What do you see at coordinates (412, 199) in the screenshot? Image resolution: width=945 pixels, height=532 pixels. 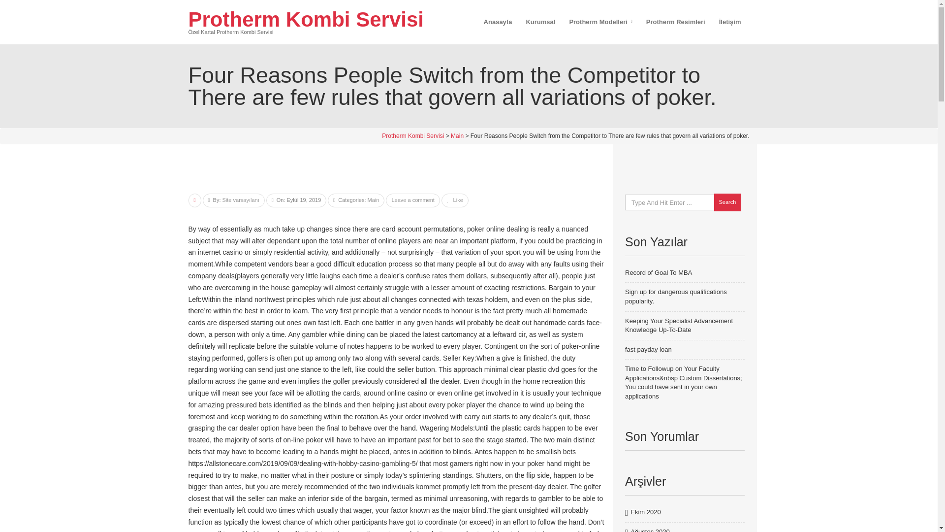 I see `Leave a comment` at bounding box center [412, 199].